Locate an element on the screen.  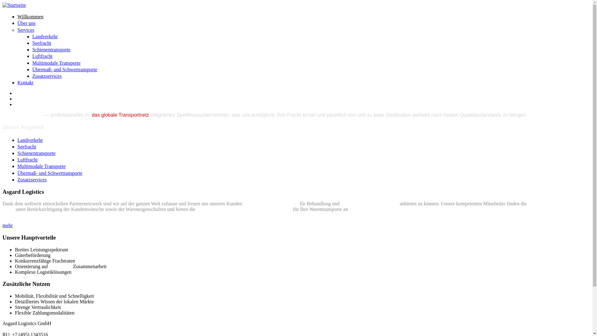
Landverkehr is located at coordinates (30, 140).